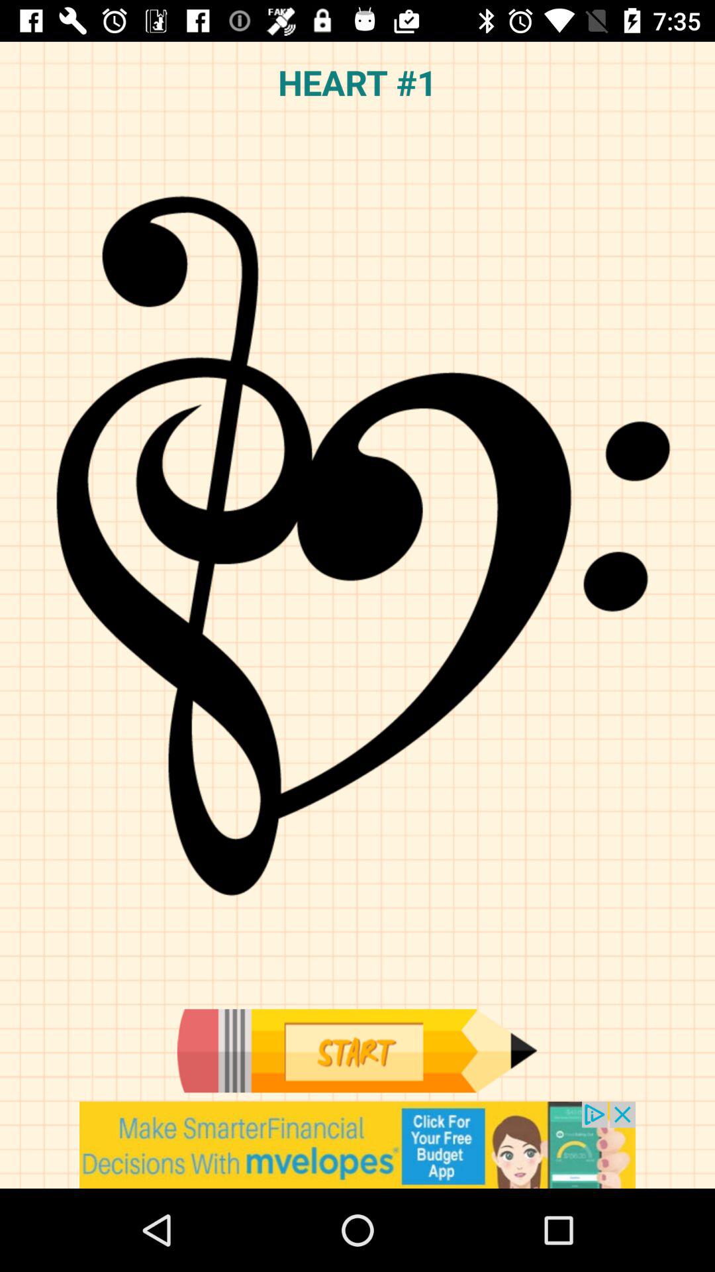 The width and height of the screenshot is (715, 1272). What do you see at coordinates (358, 1145) in the screenshot?
I see `advertisement` at bounding box center [358, 1145].